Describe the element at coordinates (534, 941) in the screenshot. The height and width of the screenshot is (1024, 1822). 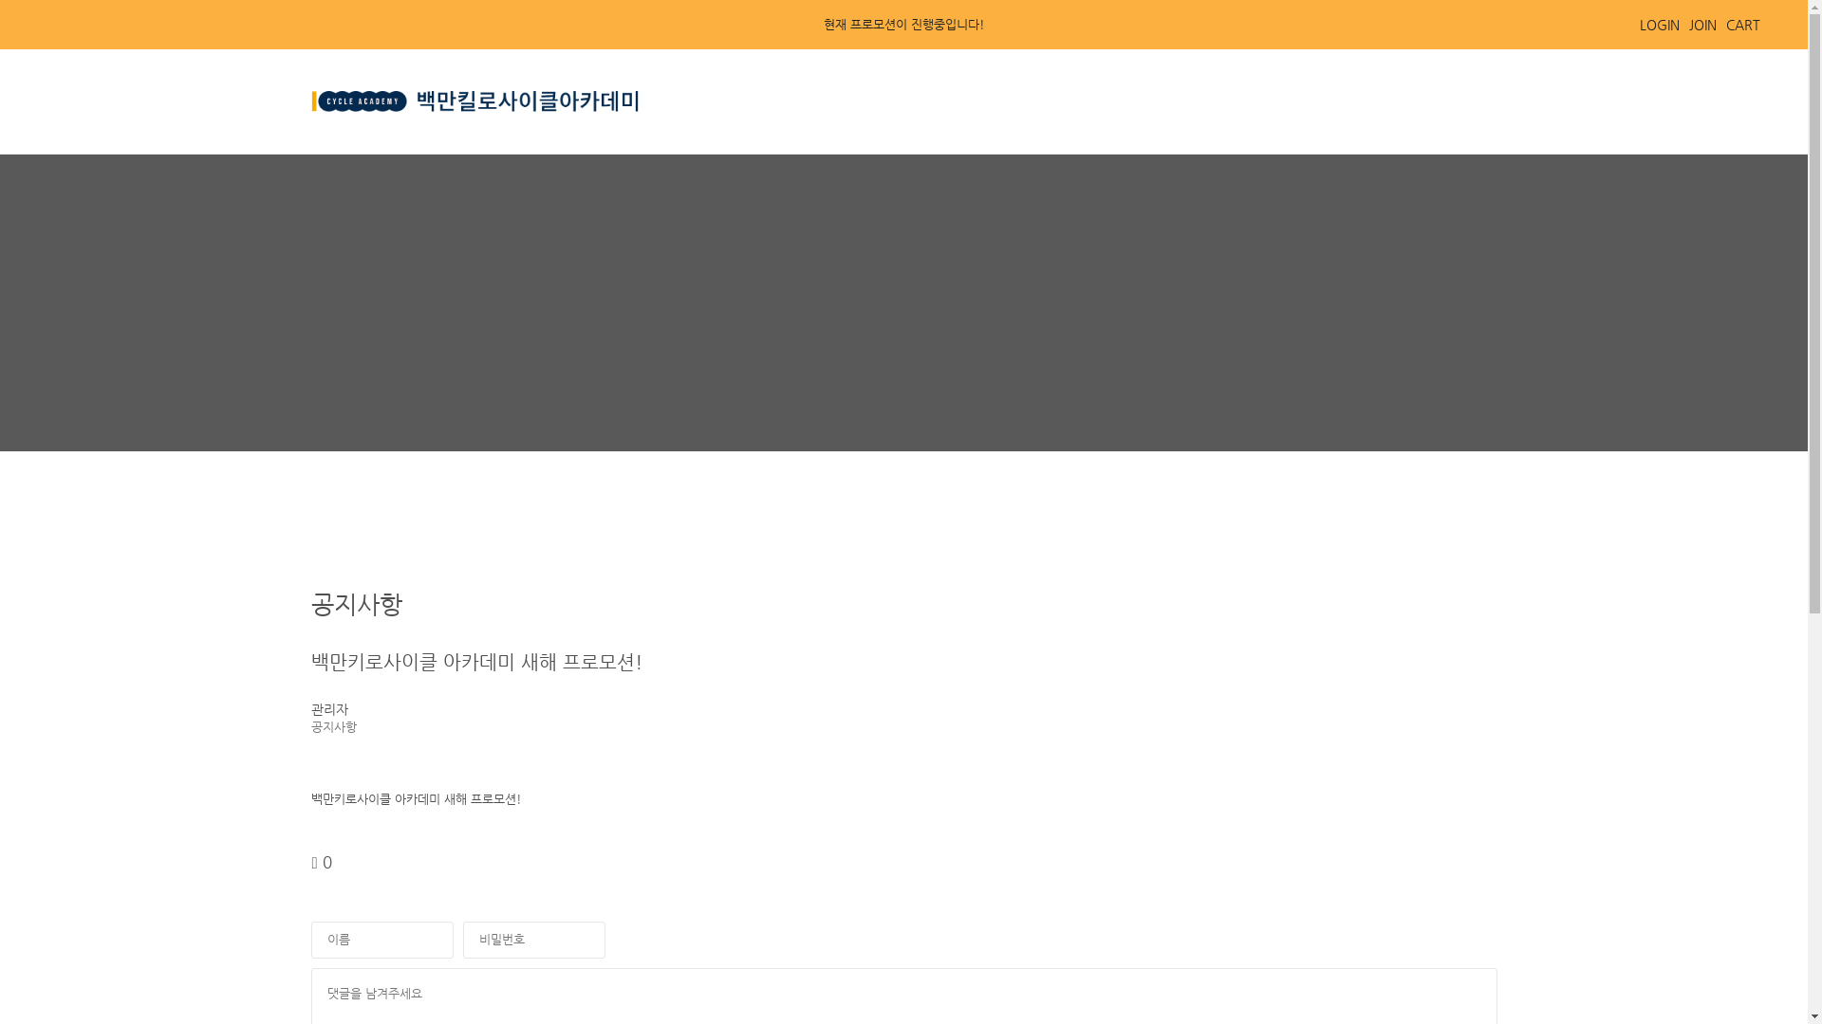
I see `password` at that location.